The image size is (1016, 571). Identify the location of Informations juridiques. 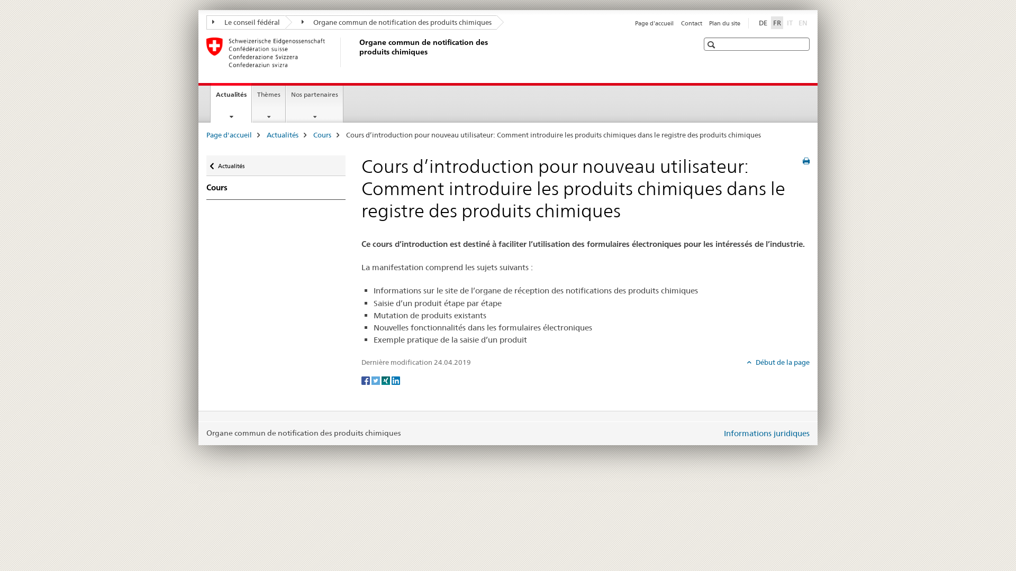
(767, 434).